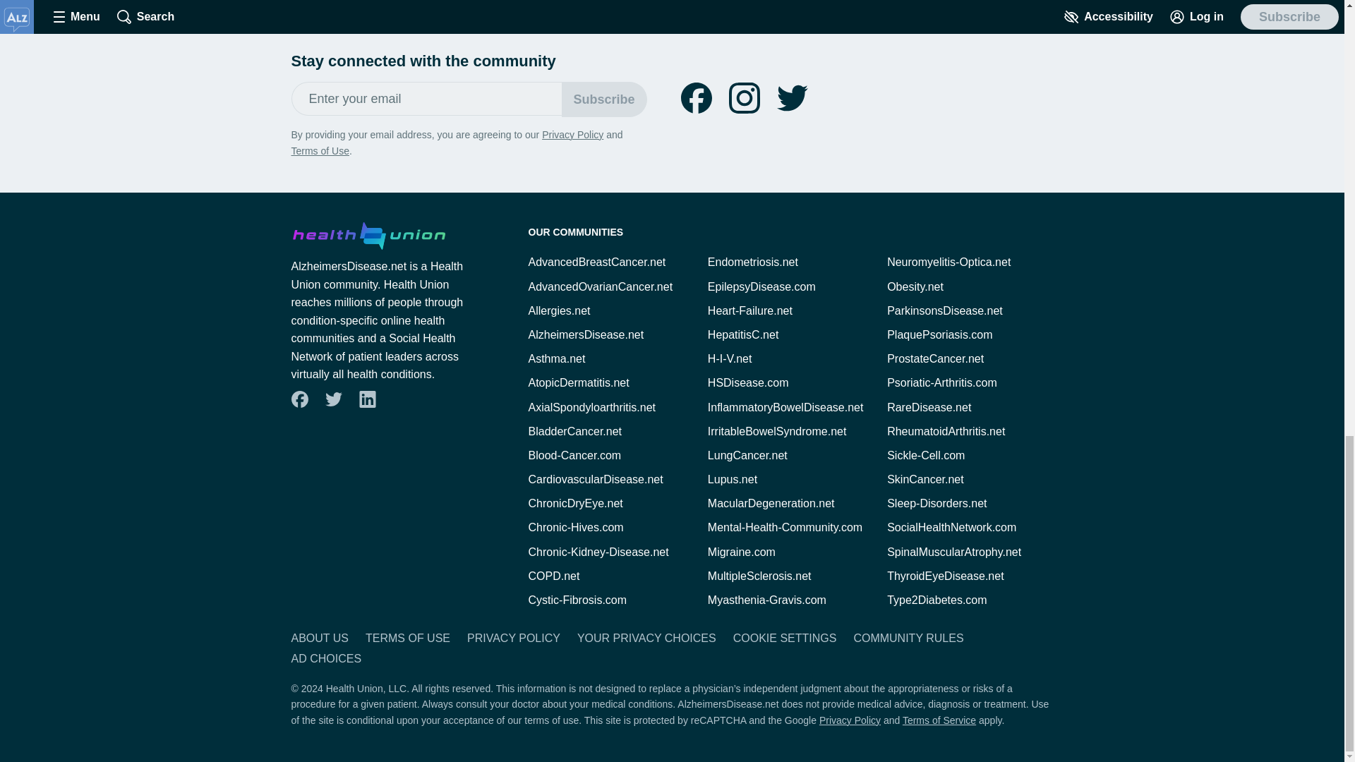  What do you see at coordinates (574, 456) in the screenshot?
I see `Blood-Cancer.com` at bounding box center [574, 456].